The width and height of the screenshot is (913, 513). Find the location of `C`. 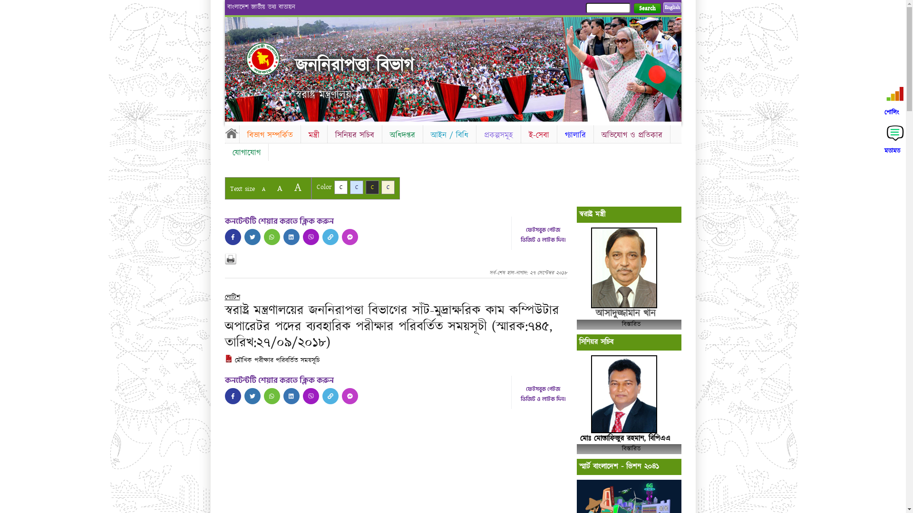

C is located at coordinates (372, 187).